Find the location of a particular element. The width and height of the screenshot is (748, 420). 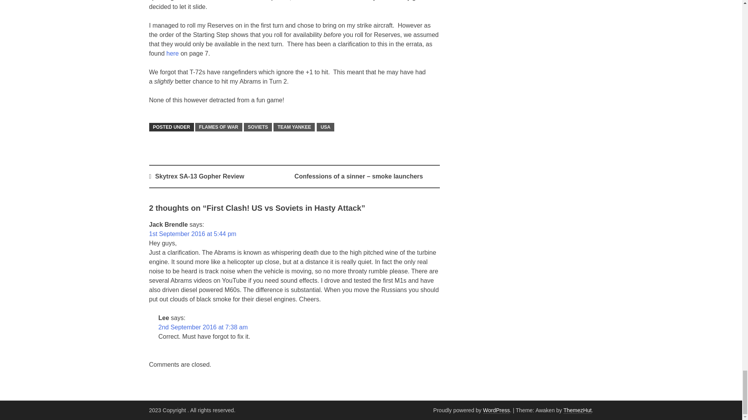

Skytrex SA-13 Gopher Review is located at coordinates (199, 176).